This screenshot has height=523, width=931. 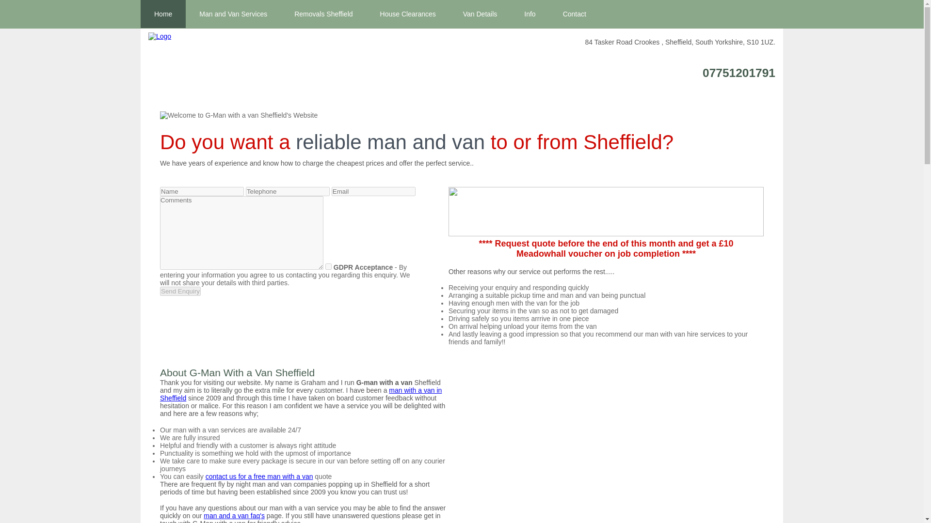 I want to click on man and a van faq's, so click(x=234, y=516).